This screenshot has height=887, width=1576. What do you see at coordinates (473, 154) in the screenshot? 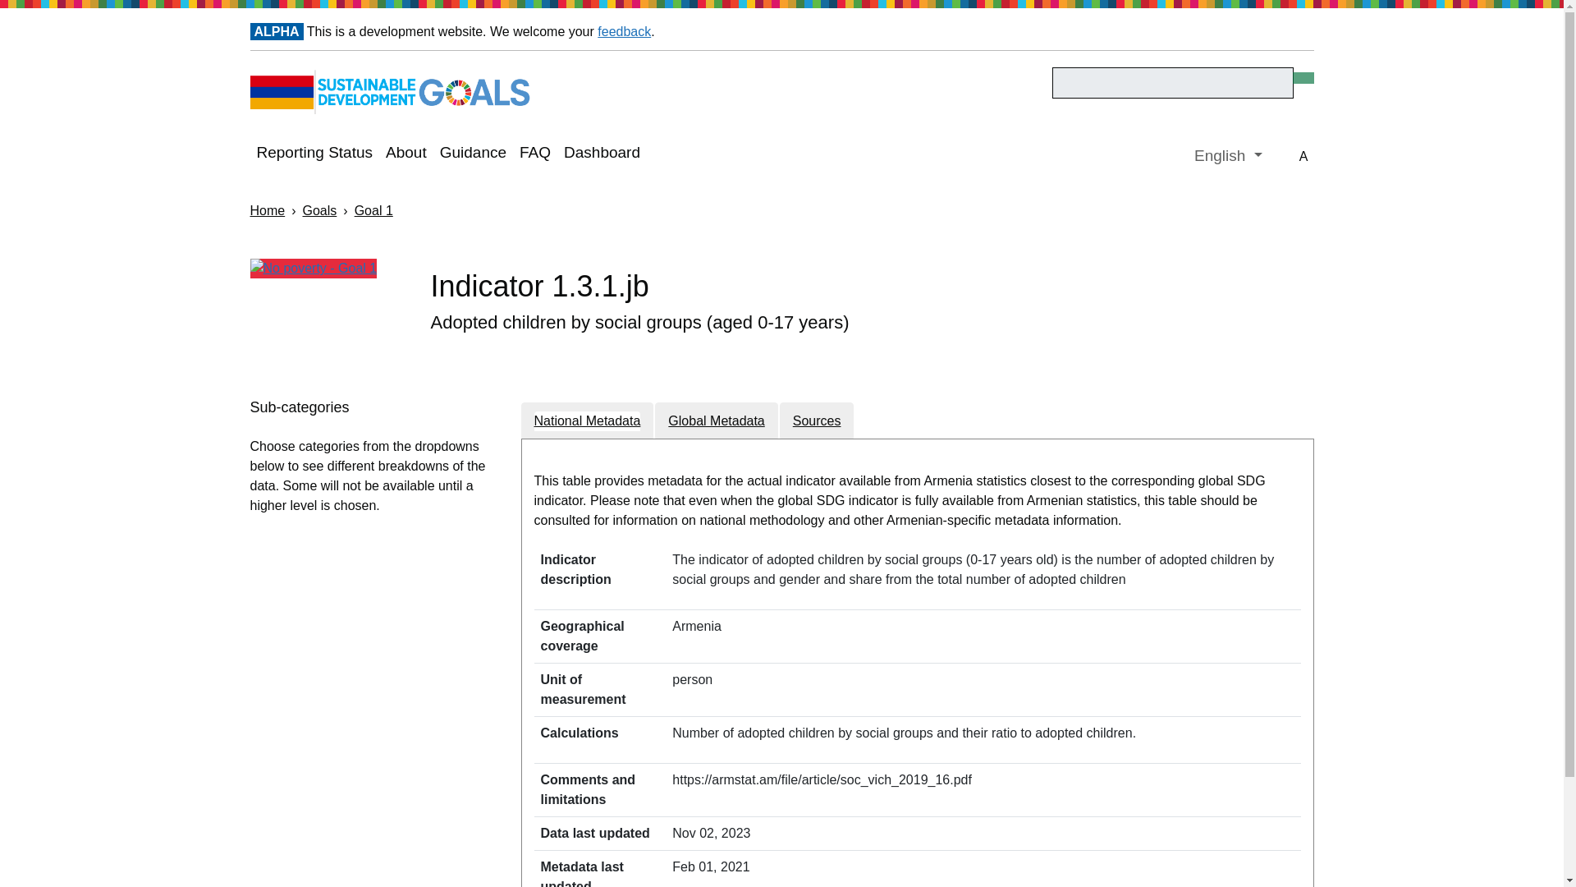
I see `Guidance` at bounding box center [473, 154].